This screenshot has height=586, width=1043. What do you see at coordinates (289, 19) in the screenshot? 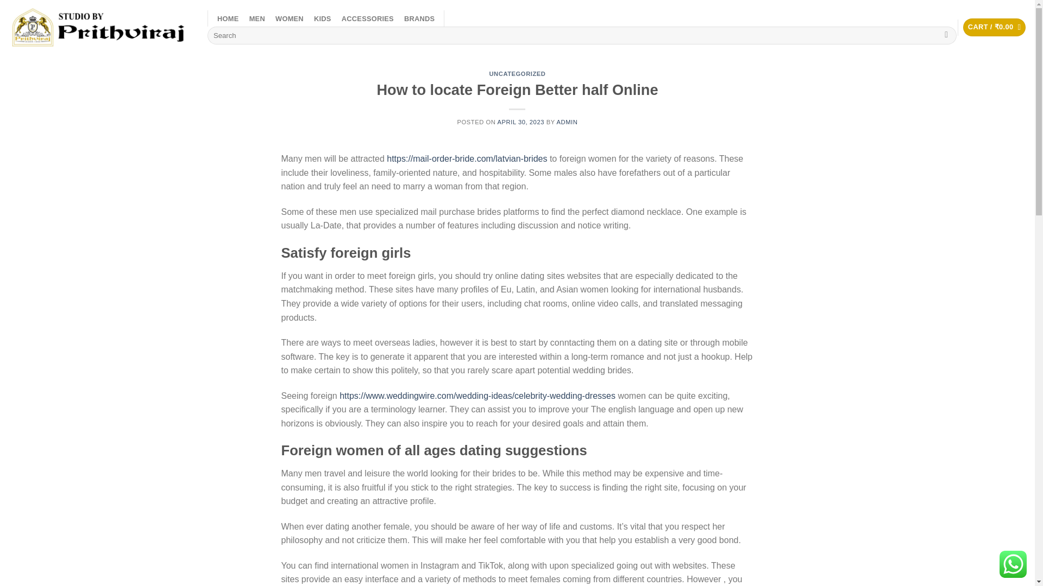
I see `WOMEN` at bounding box center [289, 19].